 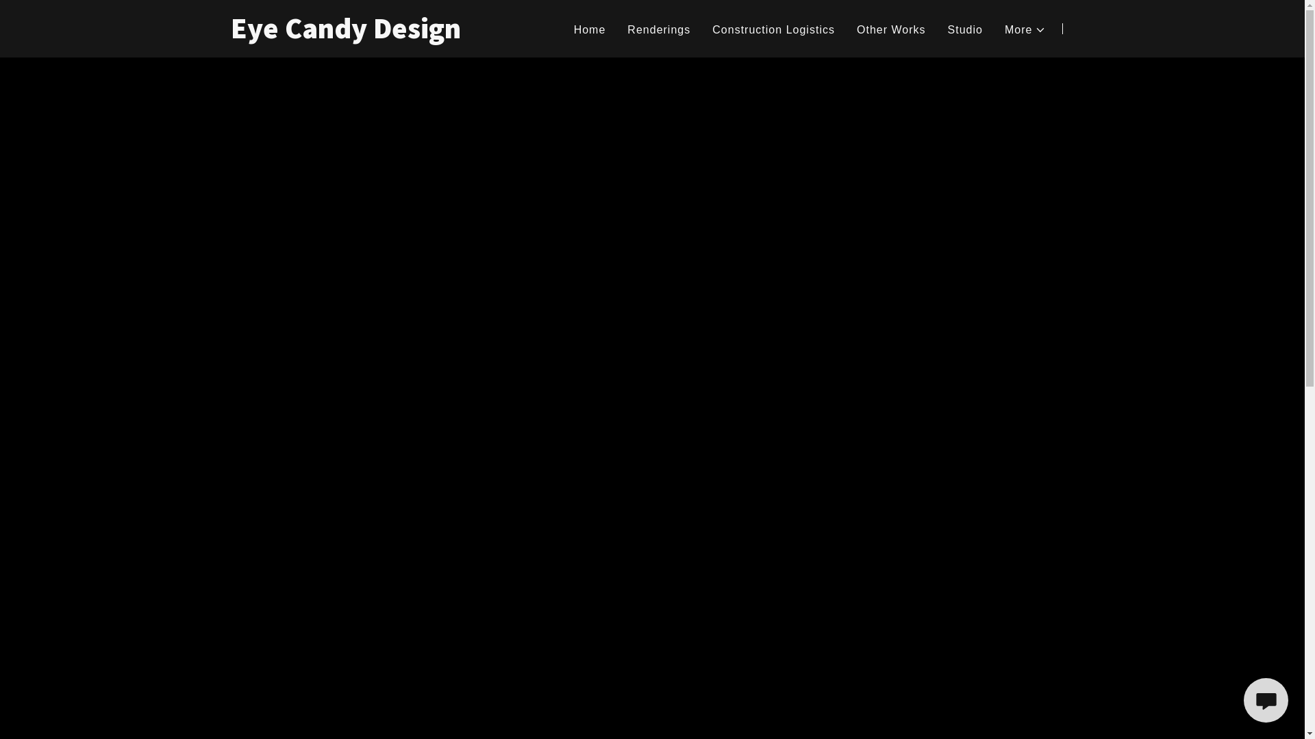 I want to click on Eye Candy Design, so click(x=378, y=34).